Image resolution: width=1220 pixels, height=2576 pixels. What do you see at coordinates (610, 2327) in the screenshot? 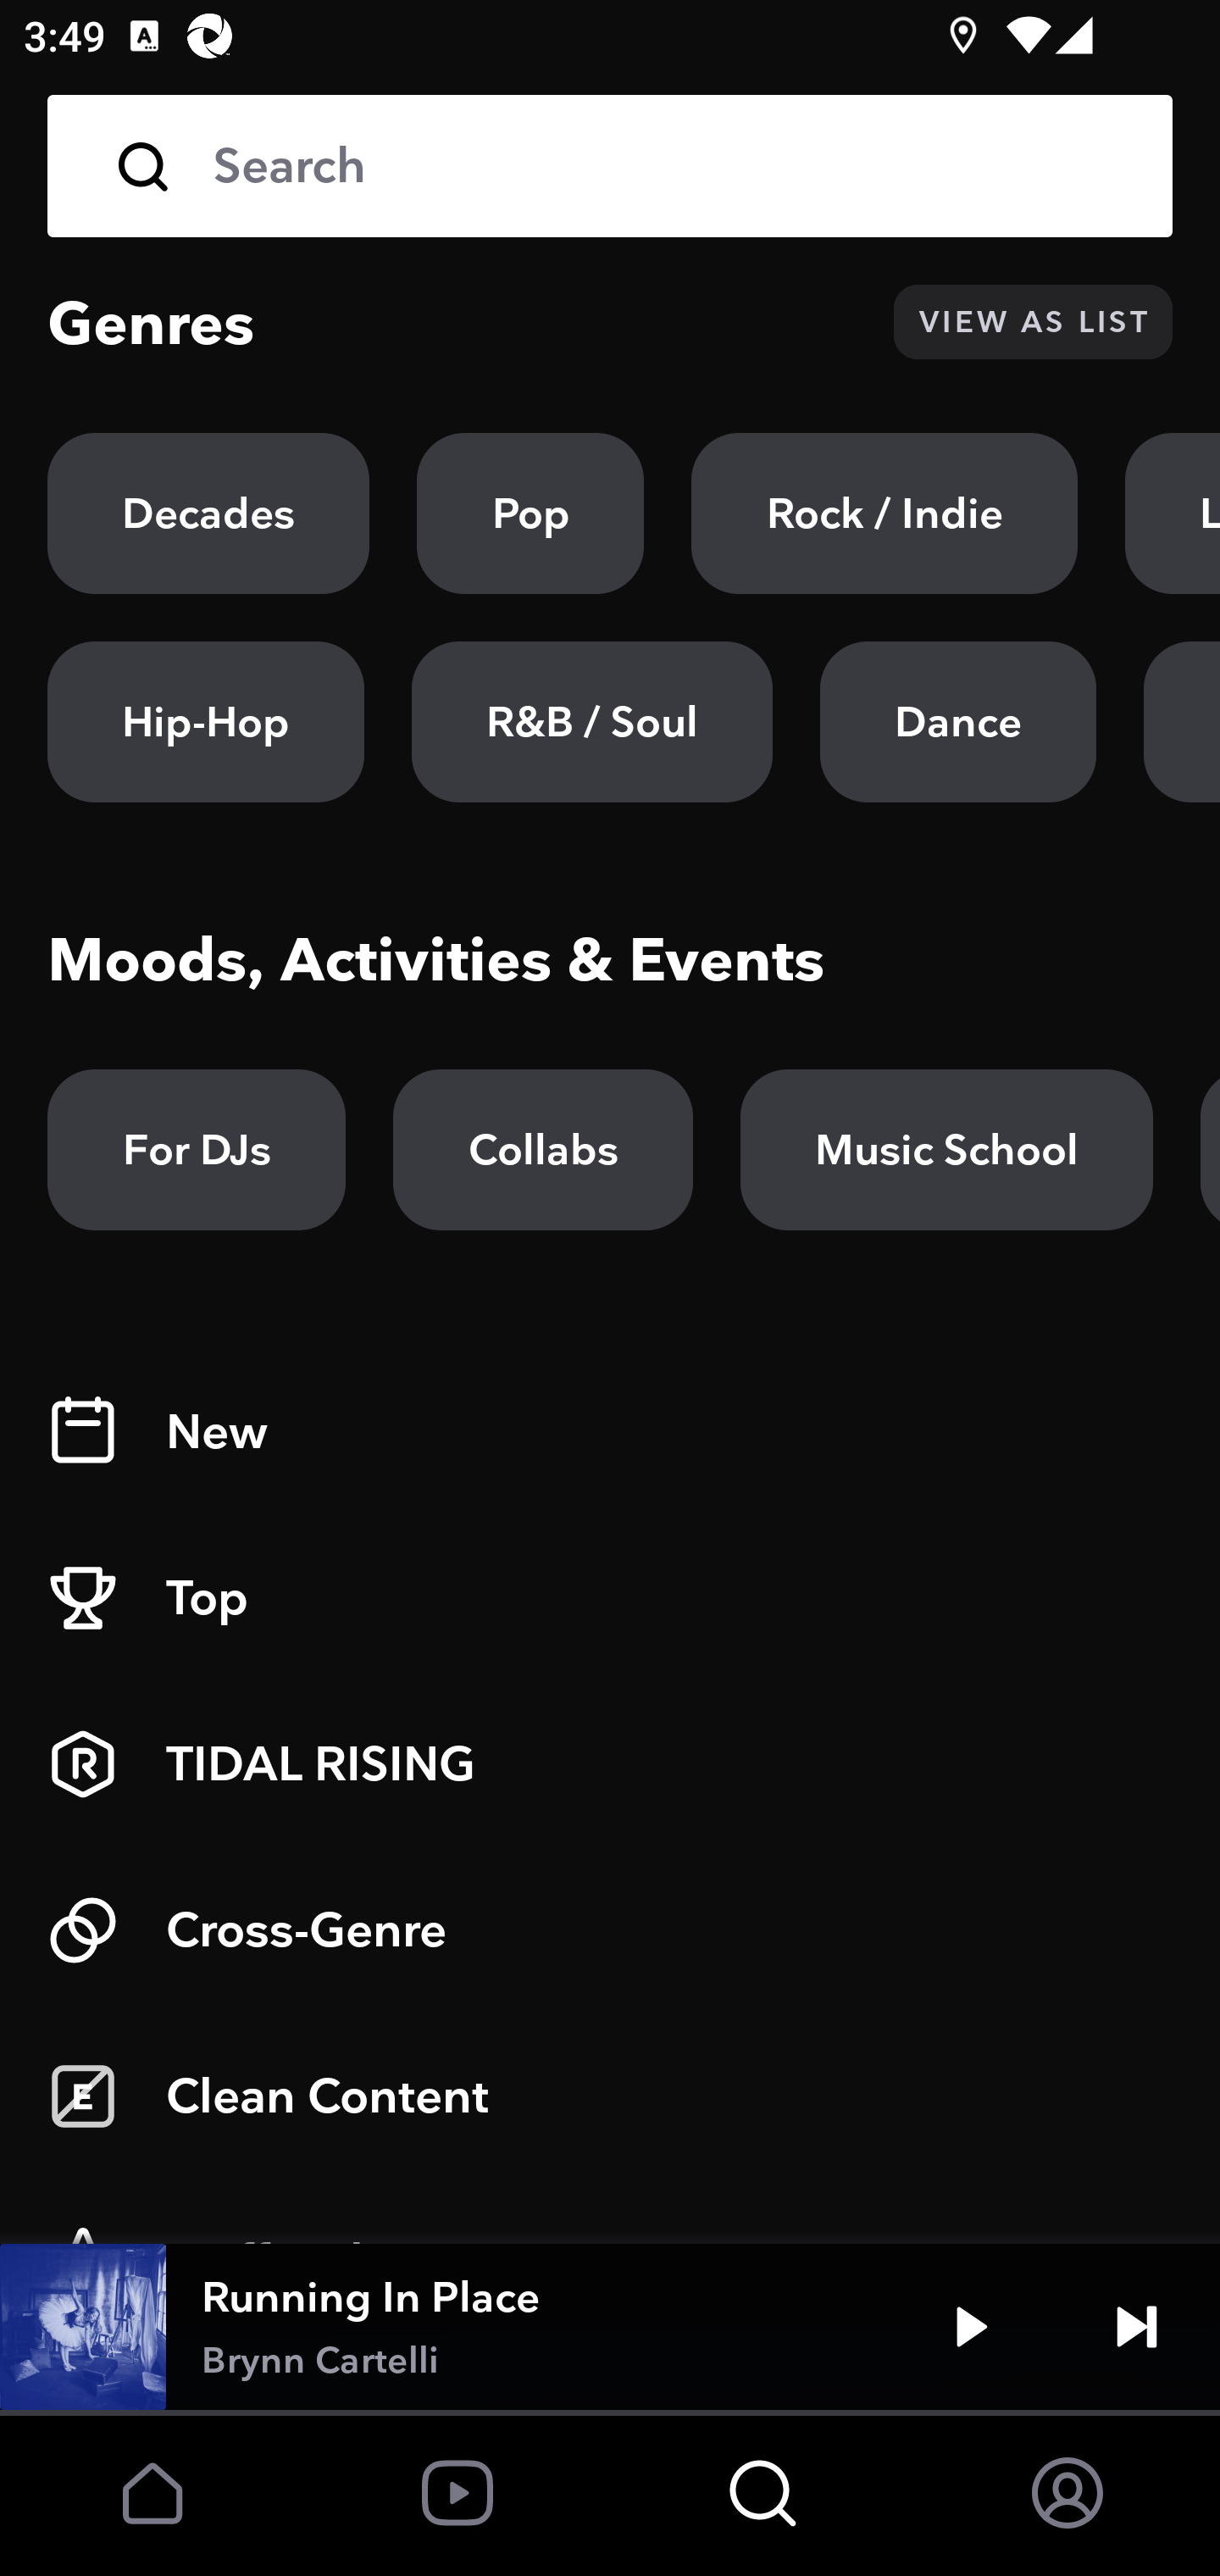
I see `Running In Place Brynn Cartelli Play` at bounding box center [610, 2327].